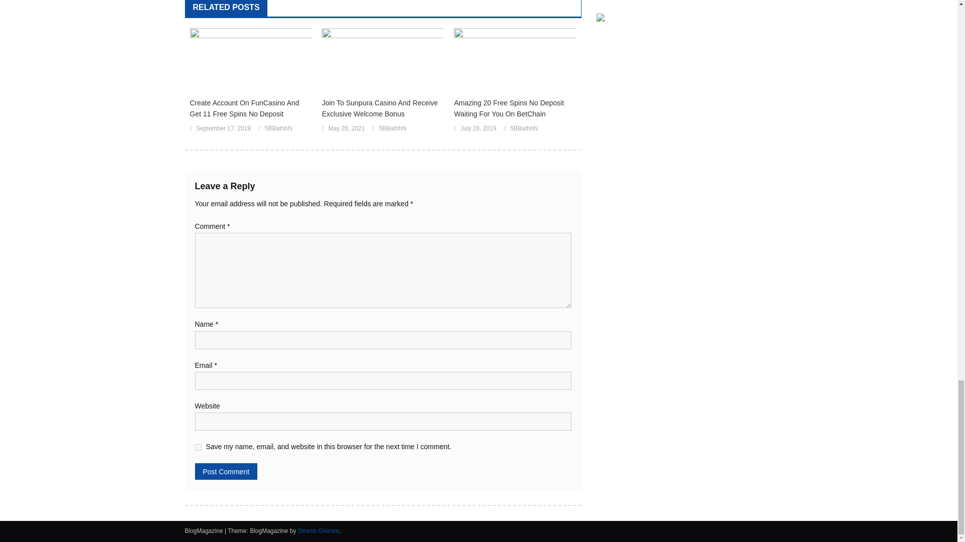  I want to click on yes, so click(198, 447).